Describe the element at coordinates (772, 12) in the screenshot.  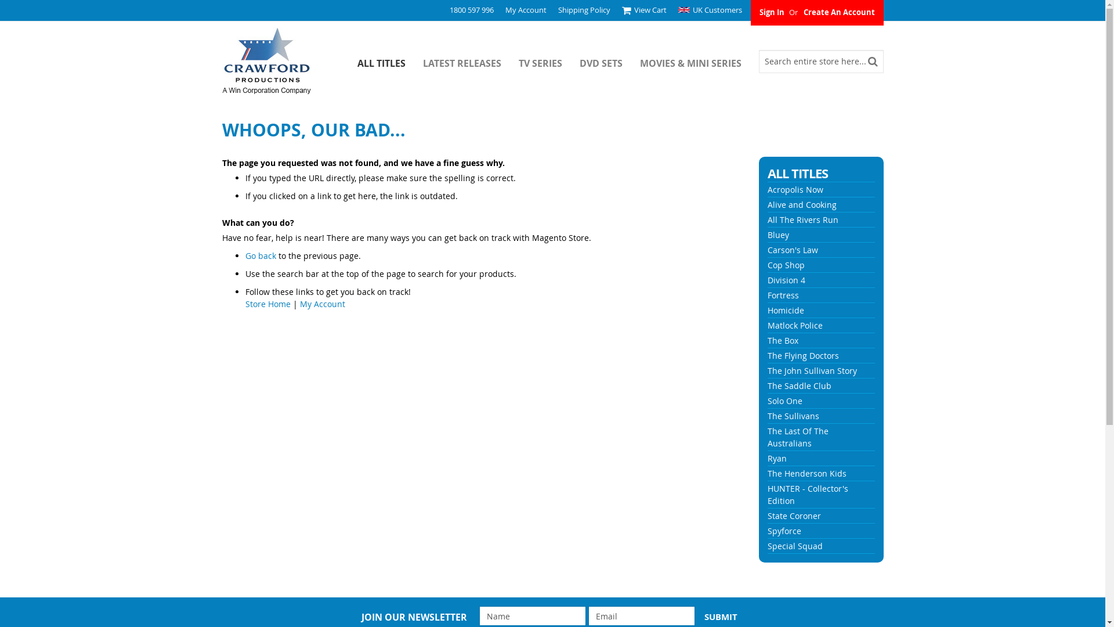
I see `Sign In` at that location.